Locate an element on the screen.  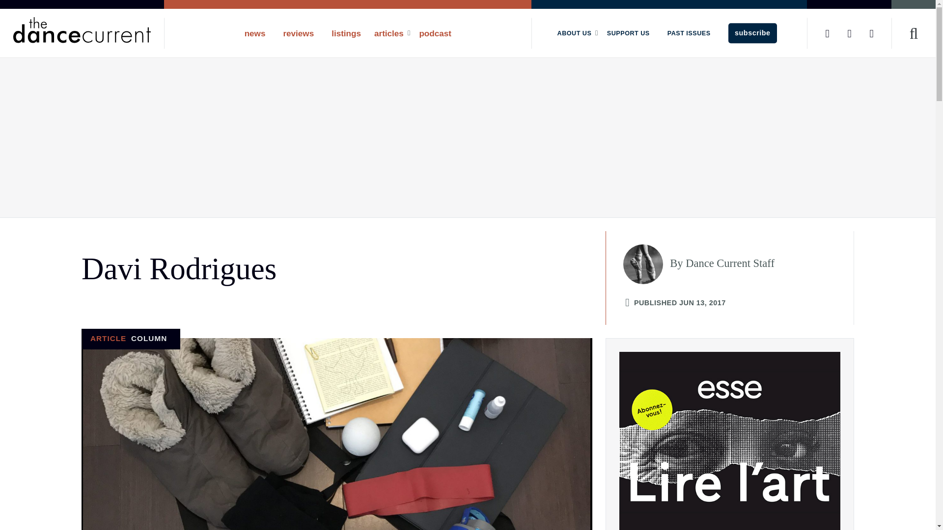
The Dance Current is located at coordinates (82, 33).